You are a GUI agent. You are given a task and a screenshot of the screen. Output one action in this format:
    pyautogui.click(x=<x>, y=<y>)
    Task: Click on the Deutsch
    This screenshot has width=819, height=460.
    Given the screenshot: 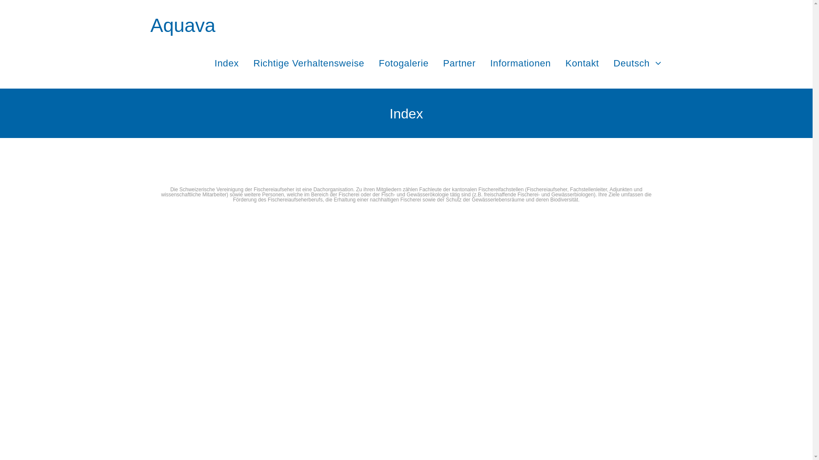 What is the action you would take?
    pyautogui.click(x=637, y=63)
    